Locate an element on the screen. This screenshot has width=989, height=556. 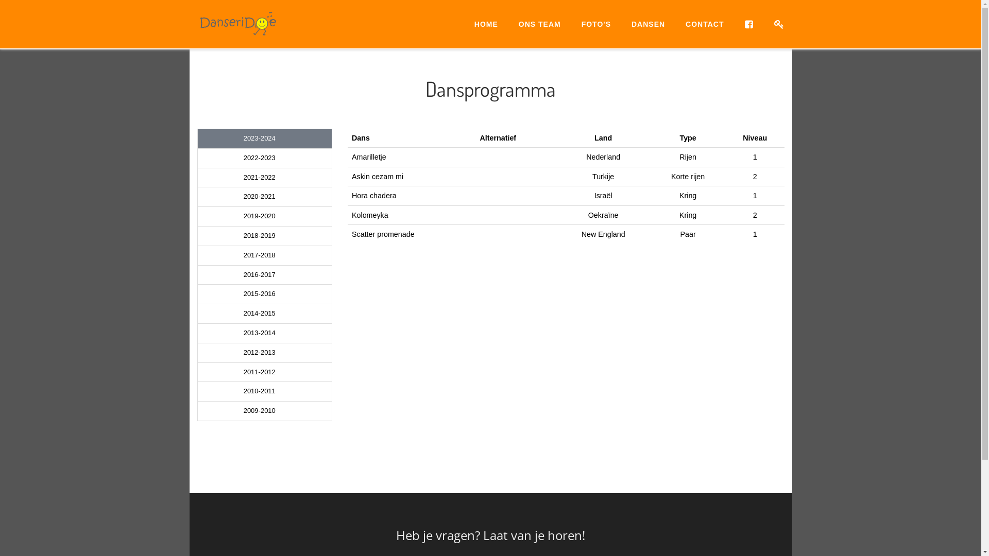
2013-2014 is located at coordinates (265, 334).